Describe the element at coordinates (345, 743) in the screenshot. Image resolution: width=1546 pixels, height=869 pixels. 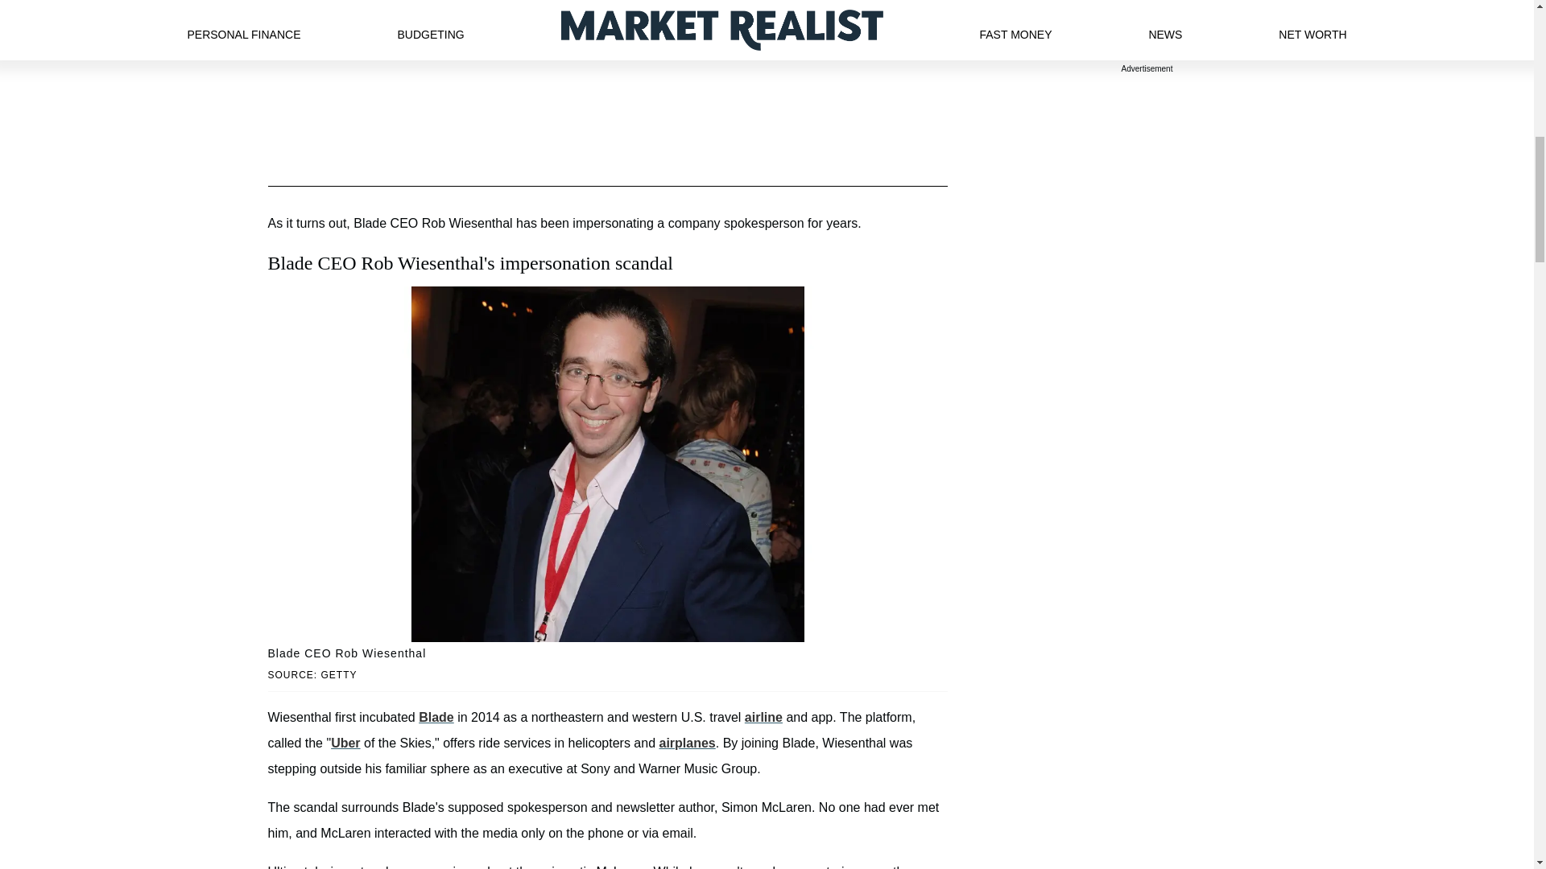
I see `Uber` at that location.